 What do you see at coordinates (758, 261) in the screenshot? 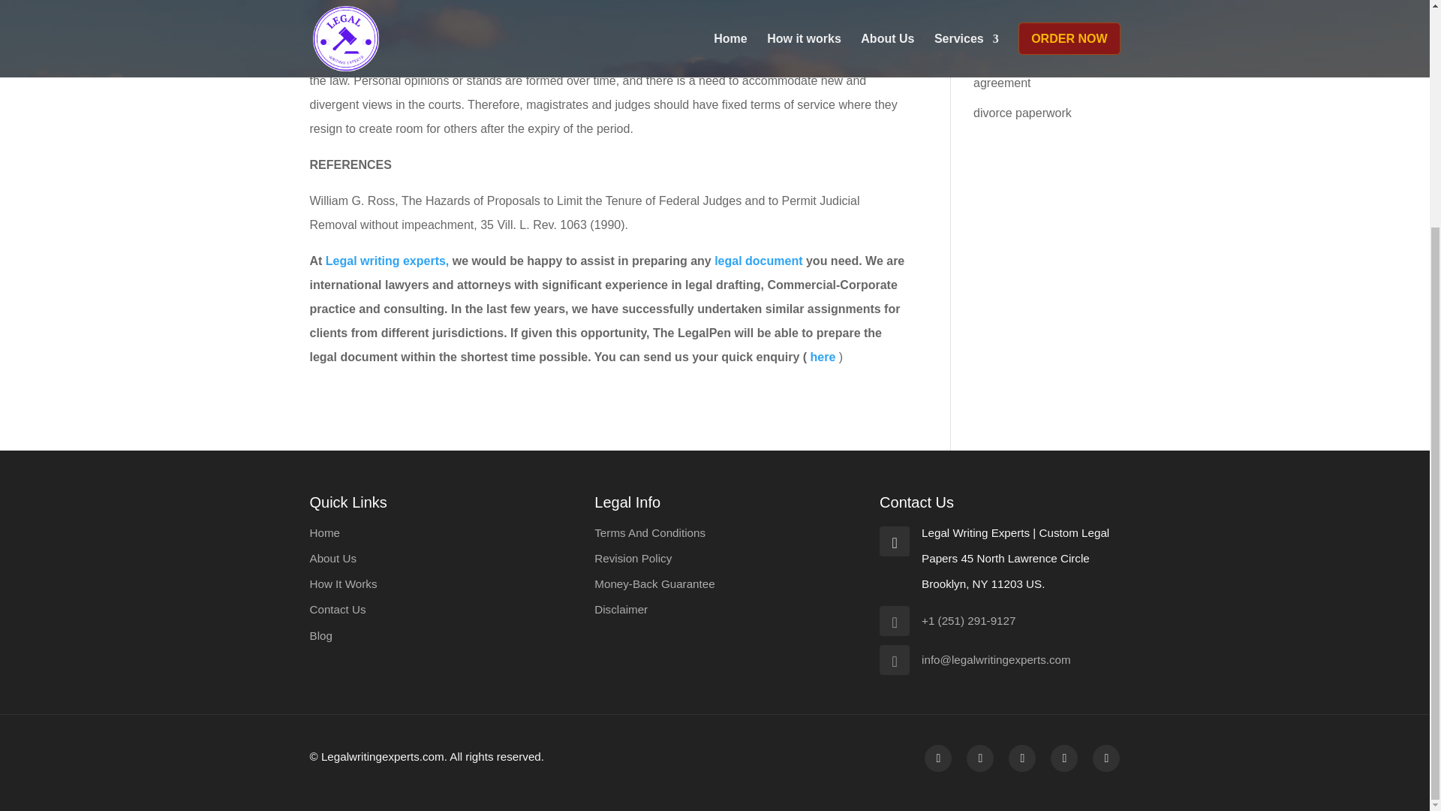
I see `legal document` at bounding box center [758, 261].